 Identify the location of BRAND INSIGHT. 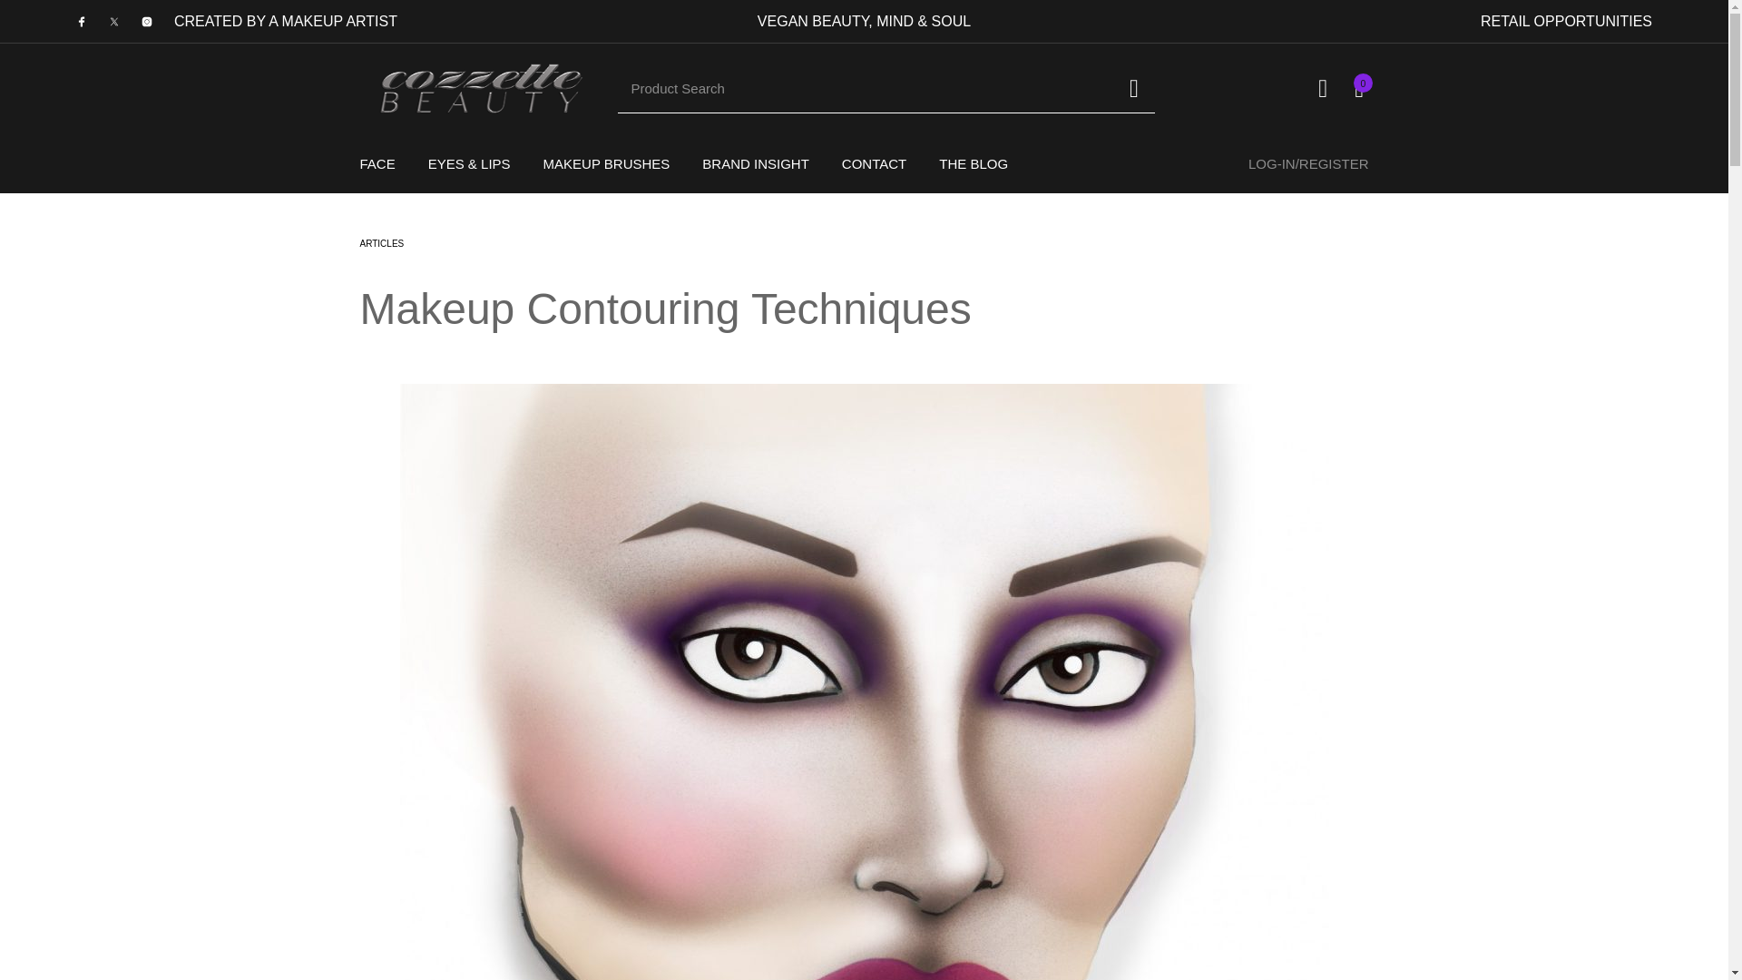
(756, 163).